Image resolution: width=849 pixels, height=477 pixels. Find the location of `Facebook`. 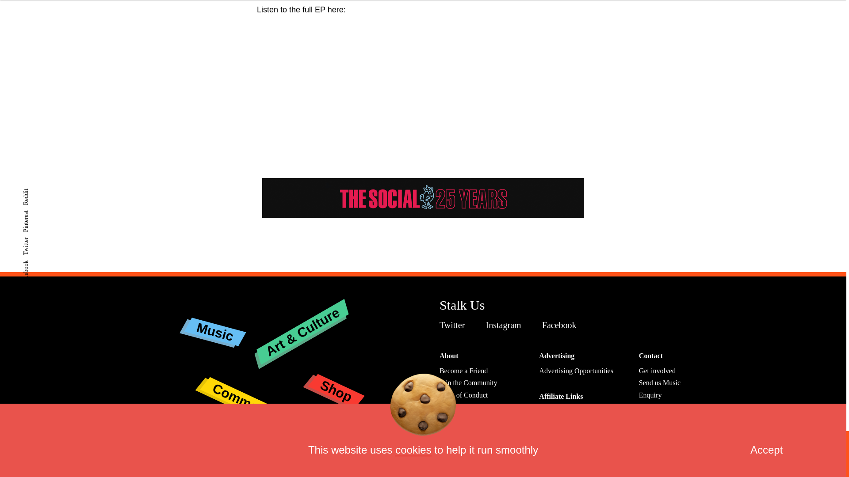

Facebook is located at coordinates (562, 325).